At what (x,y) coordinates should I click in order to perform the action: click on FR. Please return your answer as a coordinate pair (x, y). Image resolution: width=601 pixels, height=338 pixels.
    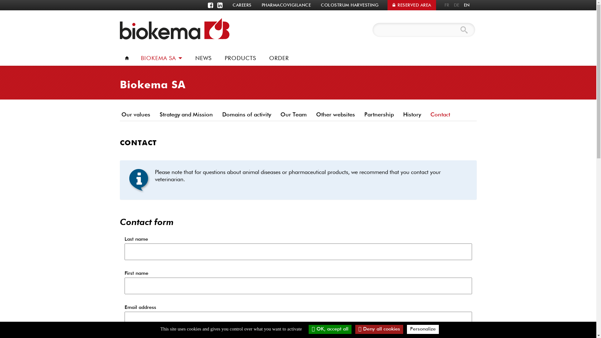
    Looking at the image, I should click on (447, 5).